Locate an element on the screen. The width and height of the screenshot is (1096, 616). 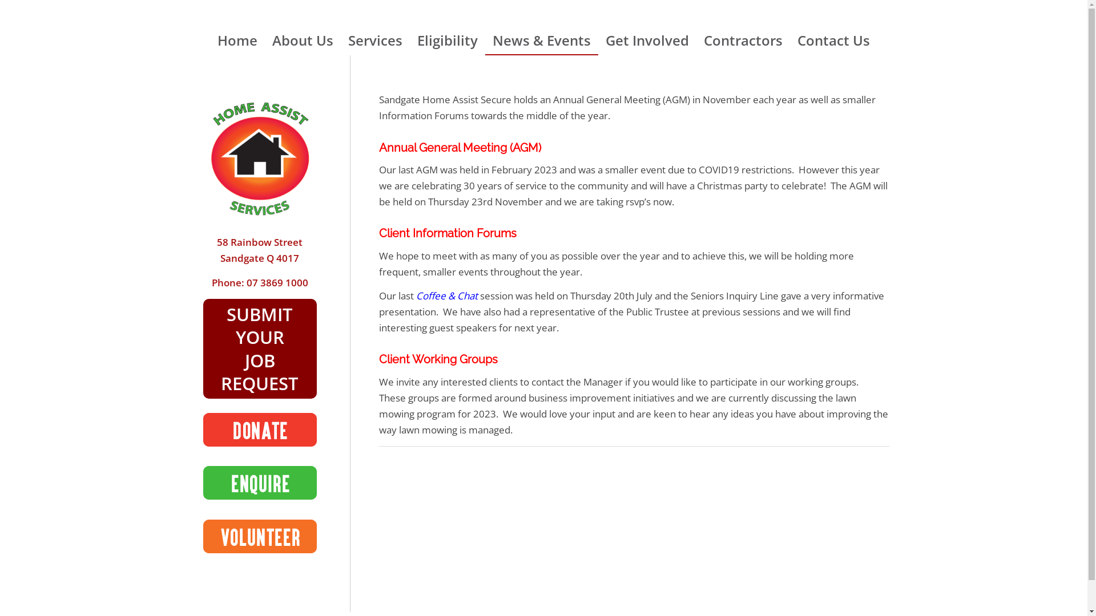
About Us is located at coordinates (303, 40).